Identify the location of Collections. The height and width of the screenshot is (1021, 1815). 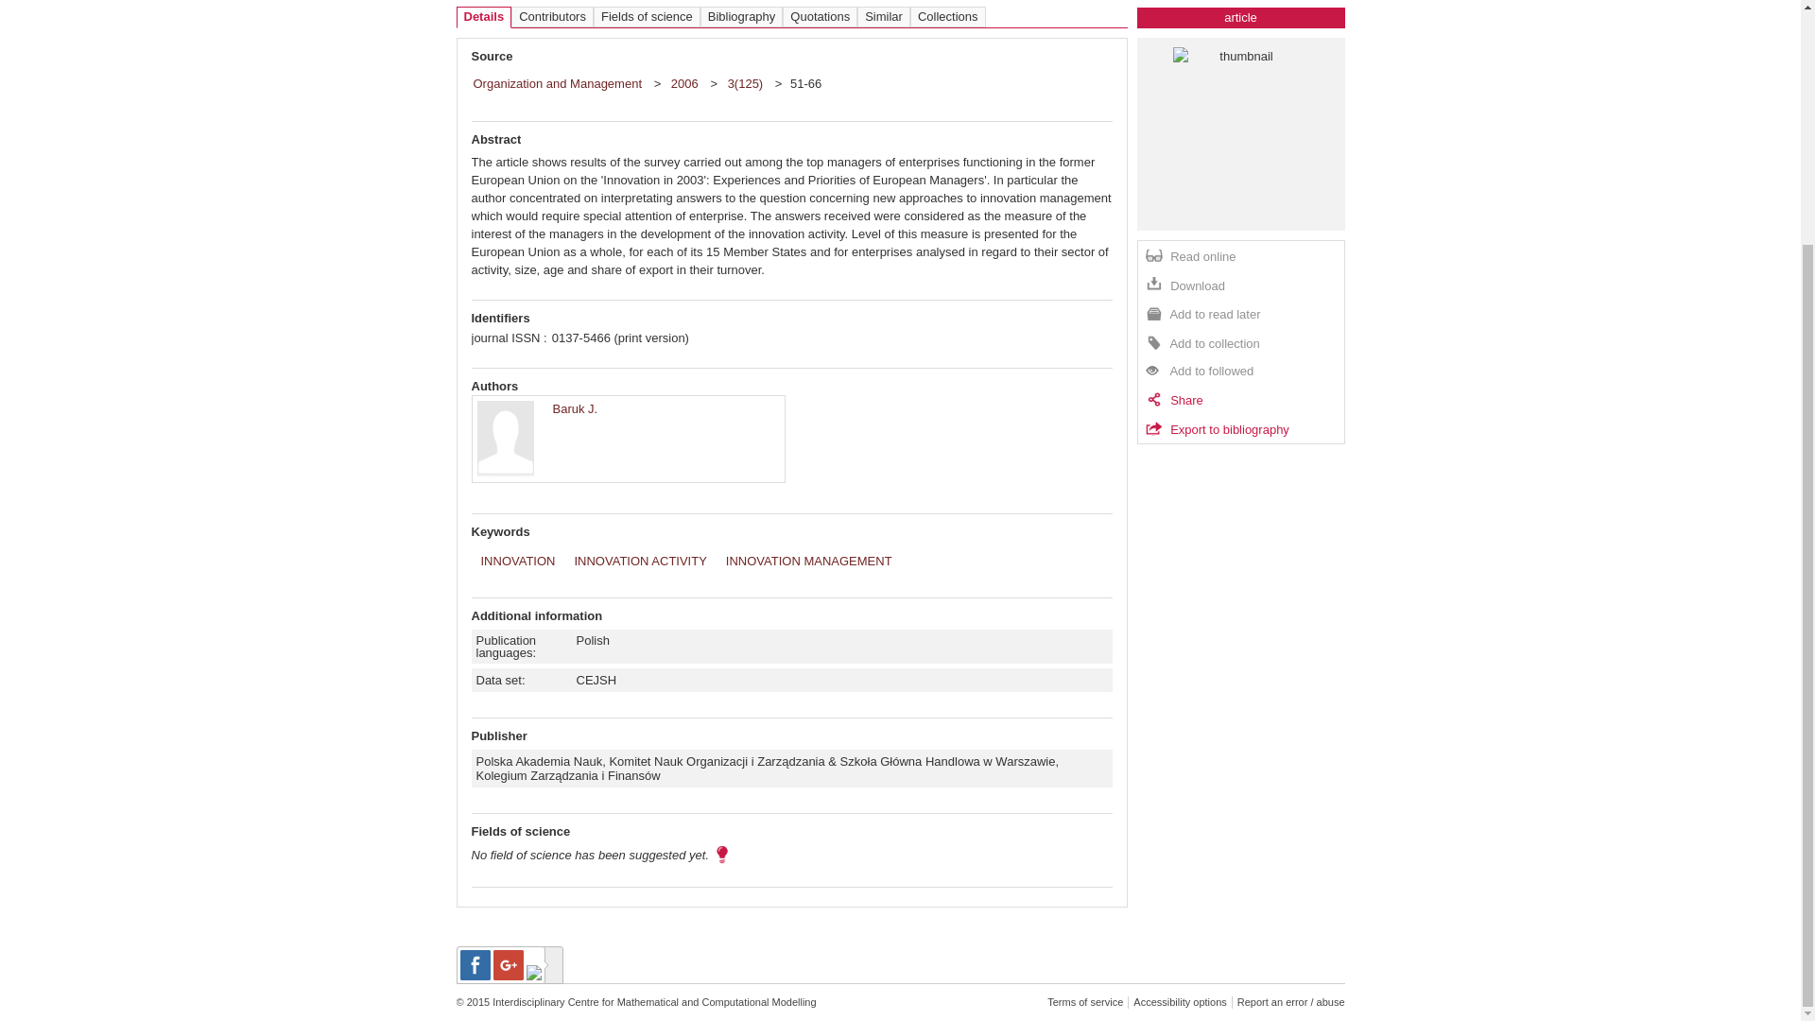
(947, 17).